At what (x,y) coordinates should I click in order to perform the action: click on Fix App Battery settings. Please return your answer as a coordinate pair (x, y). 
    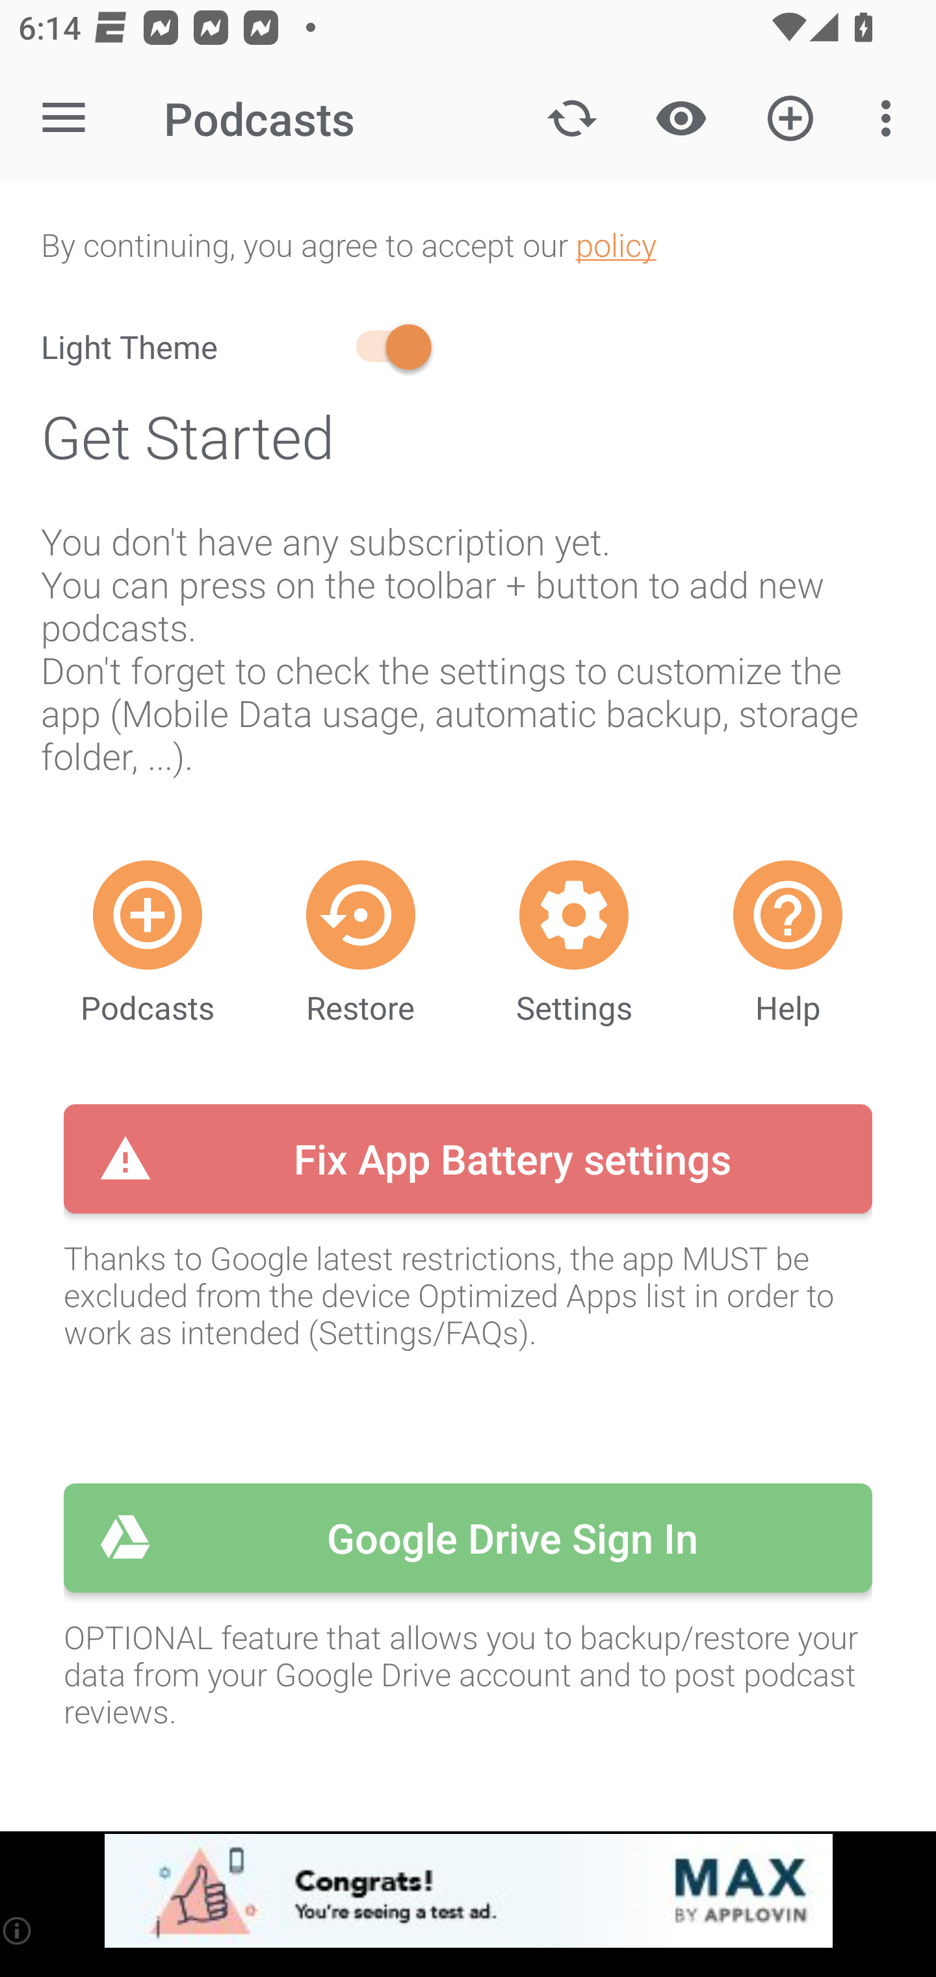
    Looking at the image, I should click on (468, 1159).